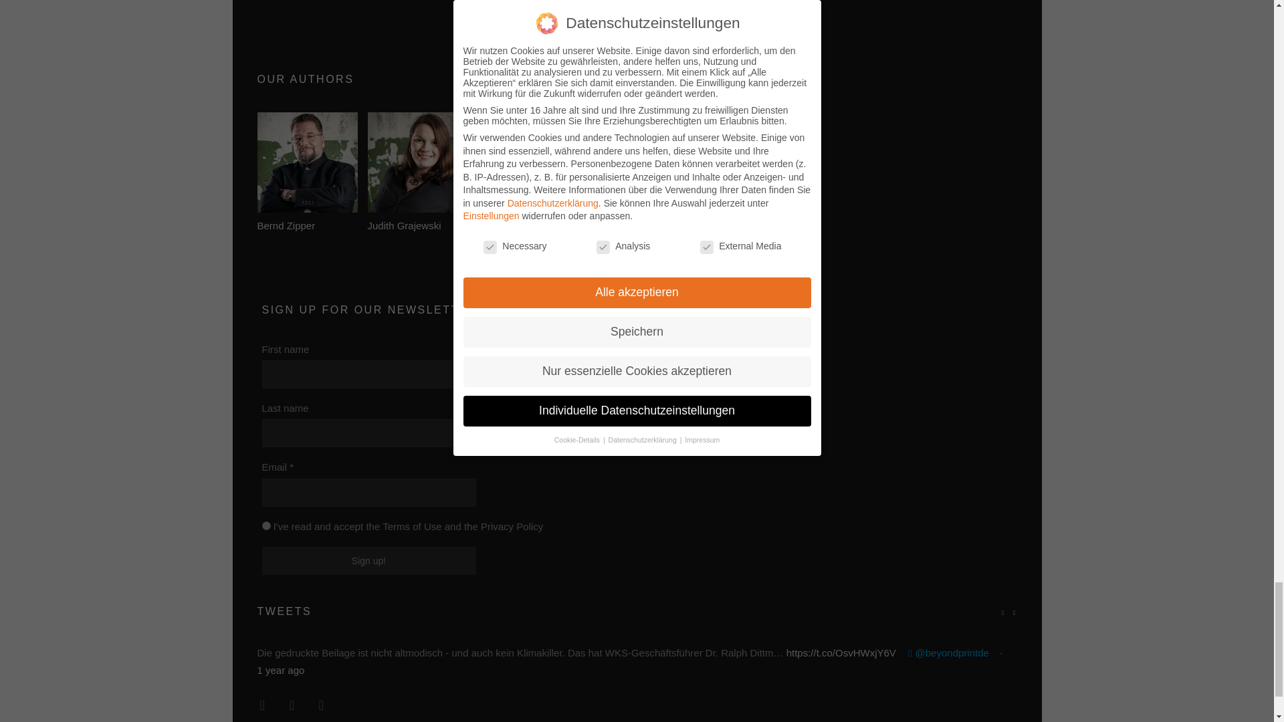 Image resolution: width=1284 pixels, height=722 pixels. What do you see at coordinates (369, 560) in the screenshot?
I see `Sign up!` at bounding box center [369, 560].